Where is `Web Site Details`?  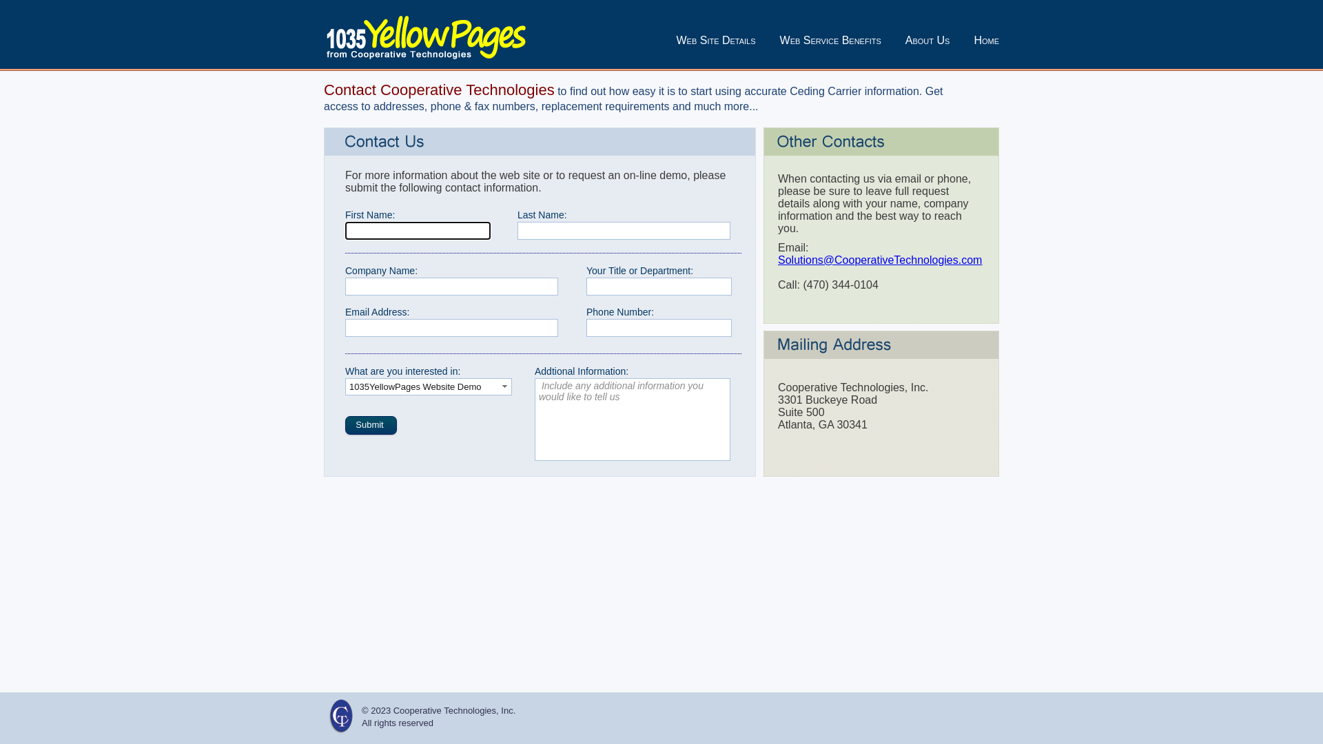
Web Site Details is located at coordinates (715, 40).